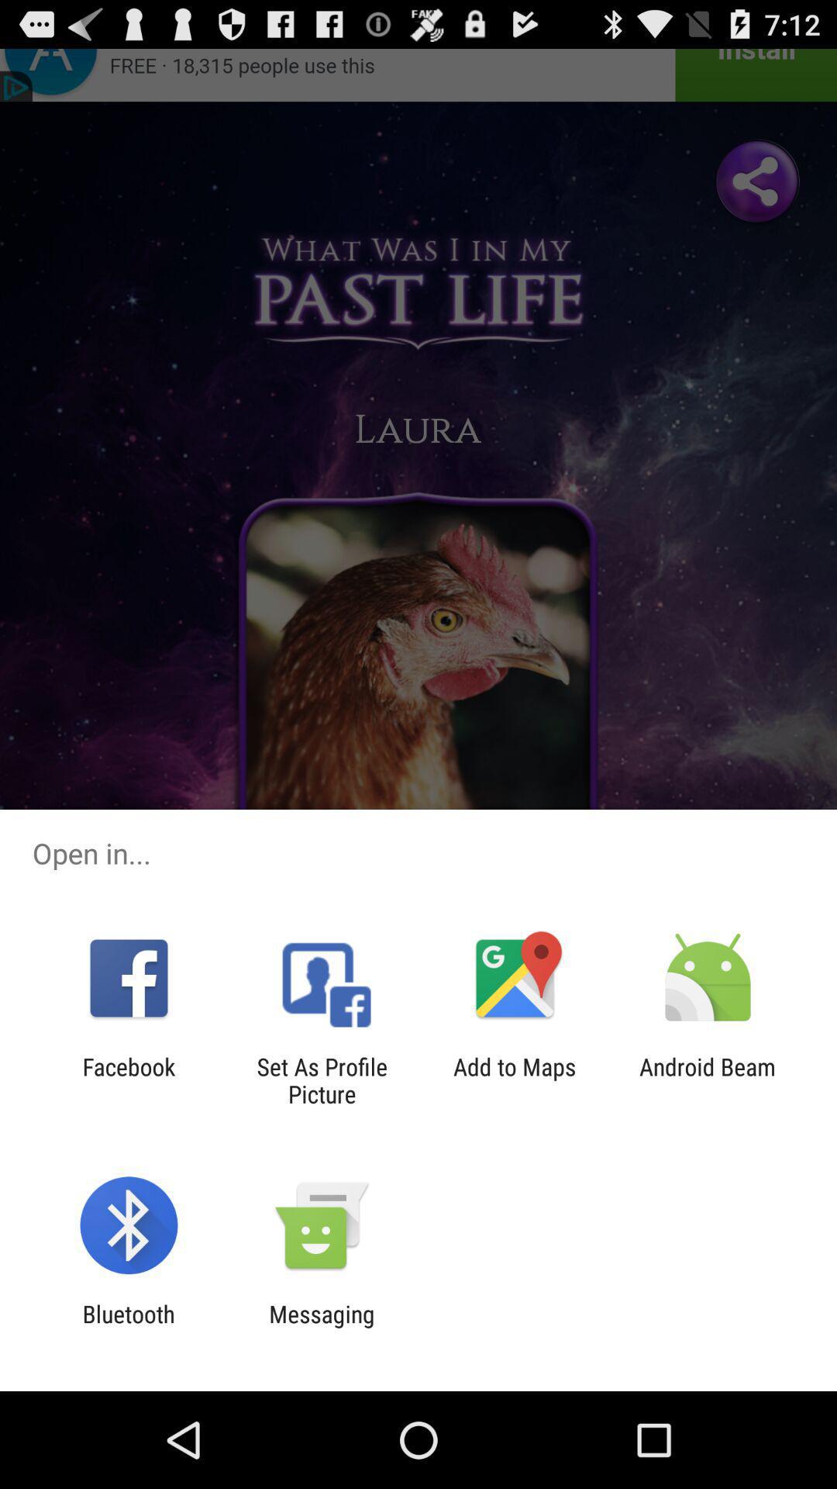  What do you see at coordinates (129, 1328) in the screenshot?
I see `tap app next to the messaging app` at bounding box center [129, 1328].